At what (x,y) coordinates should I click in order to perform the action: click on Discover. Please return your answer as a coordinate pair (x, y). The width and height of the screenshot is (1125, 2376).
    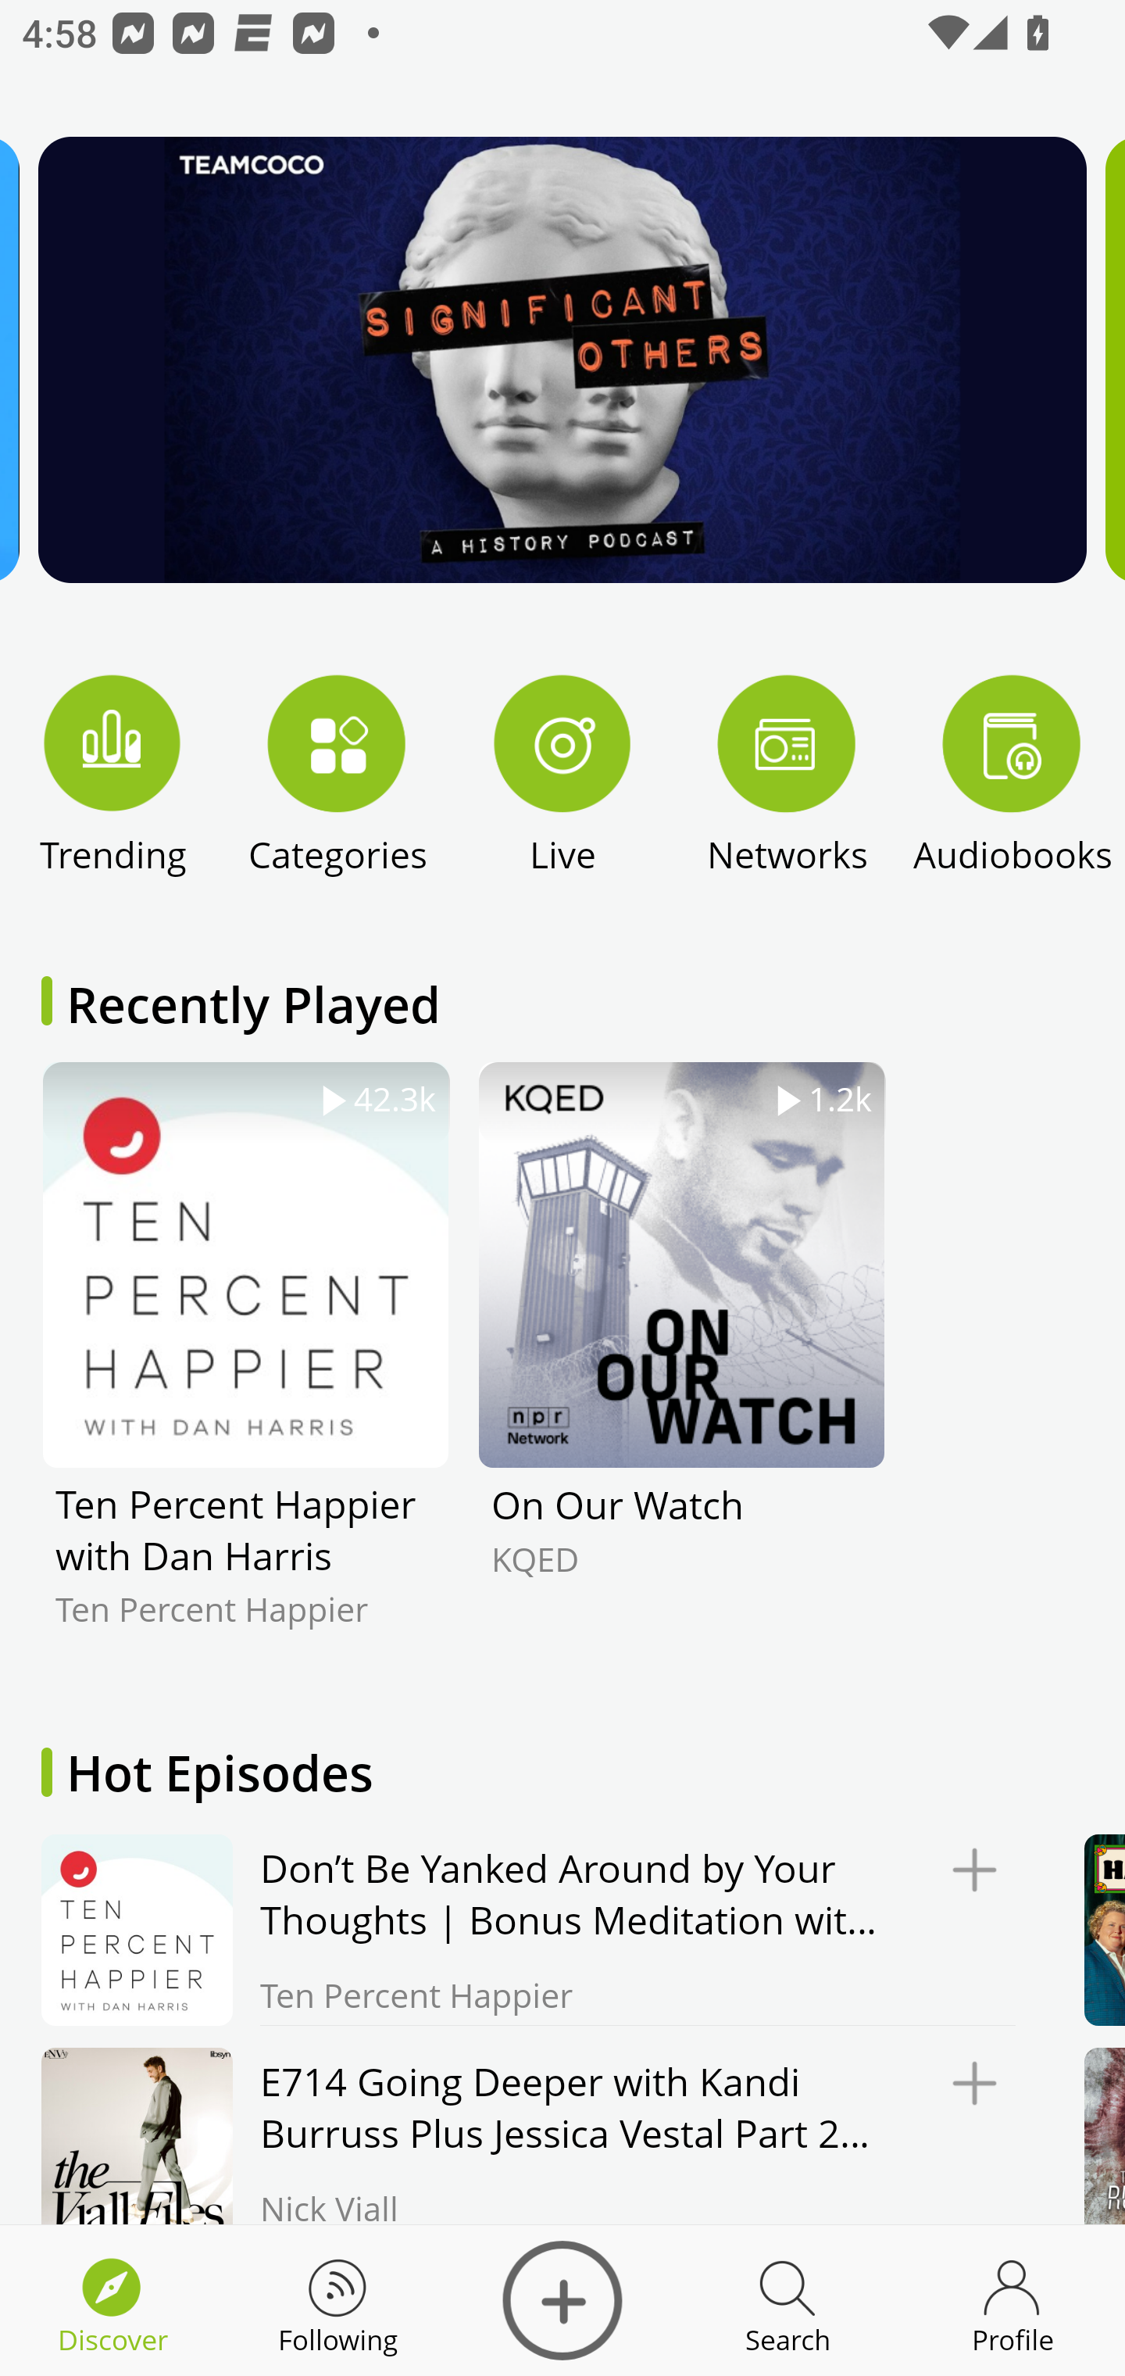
    Looking at the image, I should click on (562, 2301).